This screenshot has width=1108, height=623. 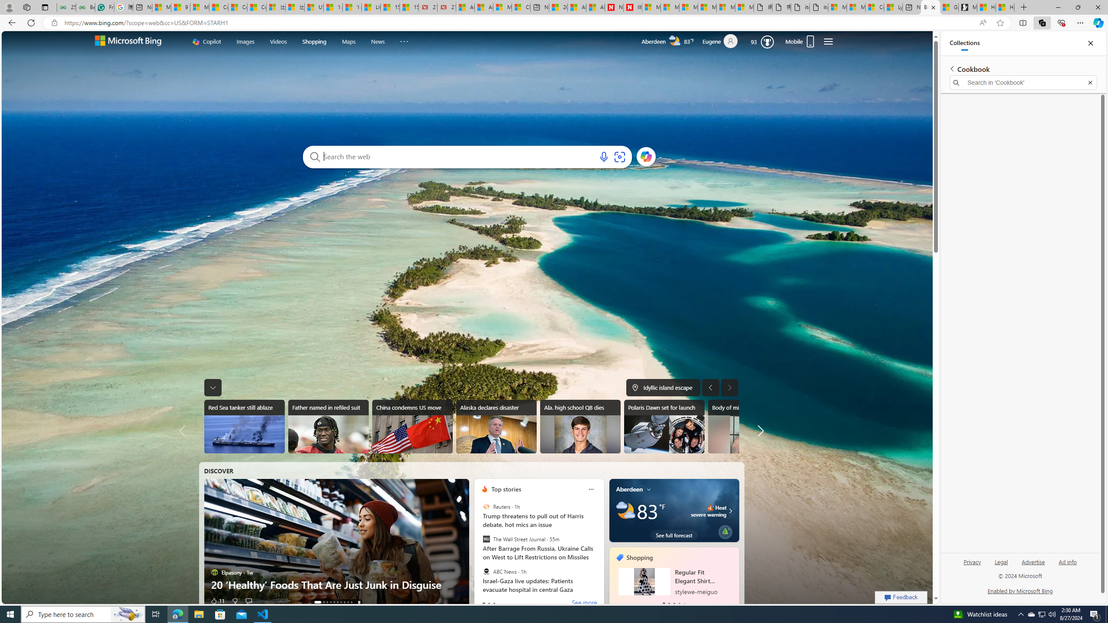 What do you see at coordinates (308, 42) in the screenshot?
I see `Class: scopes ` at bounding box center [308, 42].